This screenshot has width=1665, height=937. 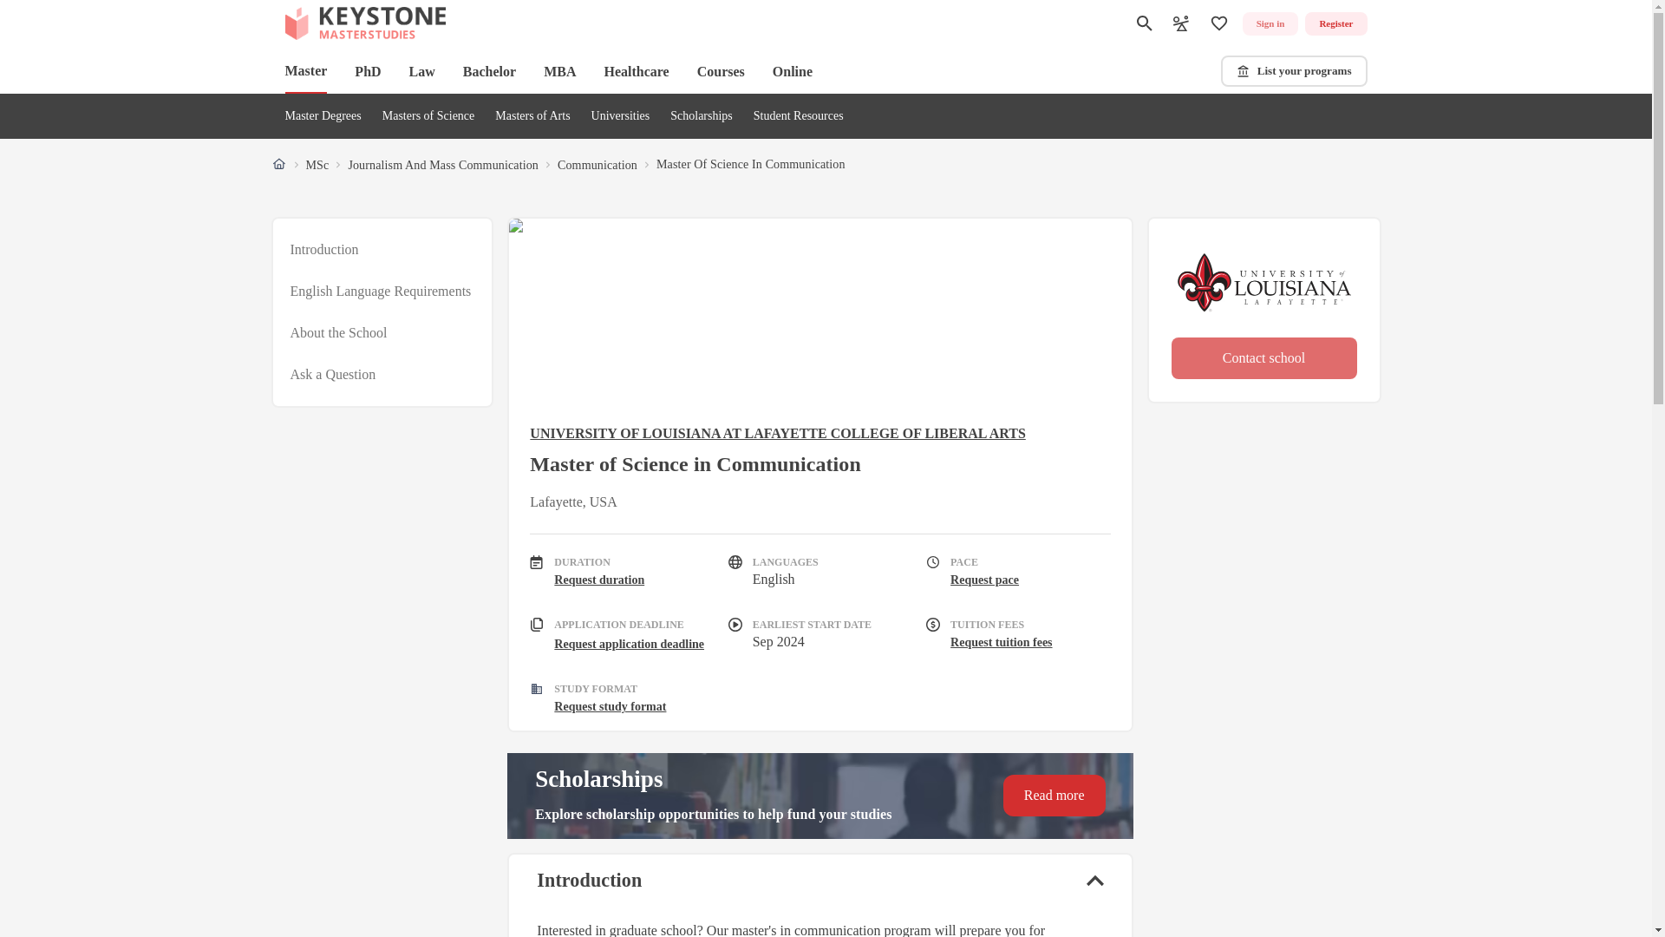 What do you see at coordinates (621, 116) in the screenshot?
I see `Universities` at bounding box center [621, 116].